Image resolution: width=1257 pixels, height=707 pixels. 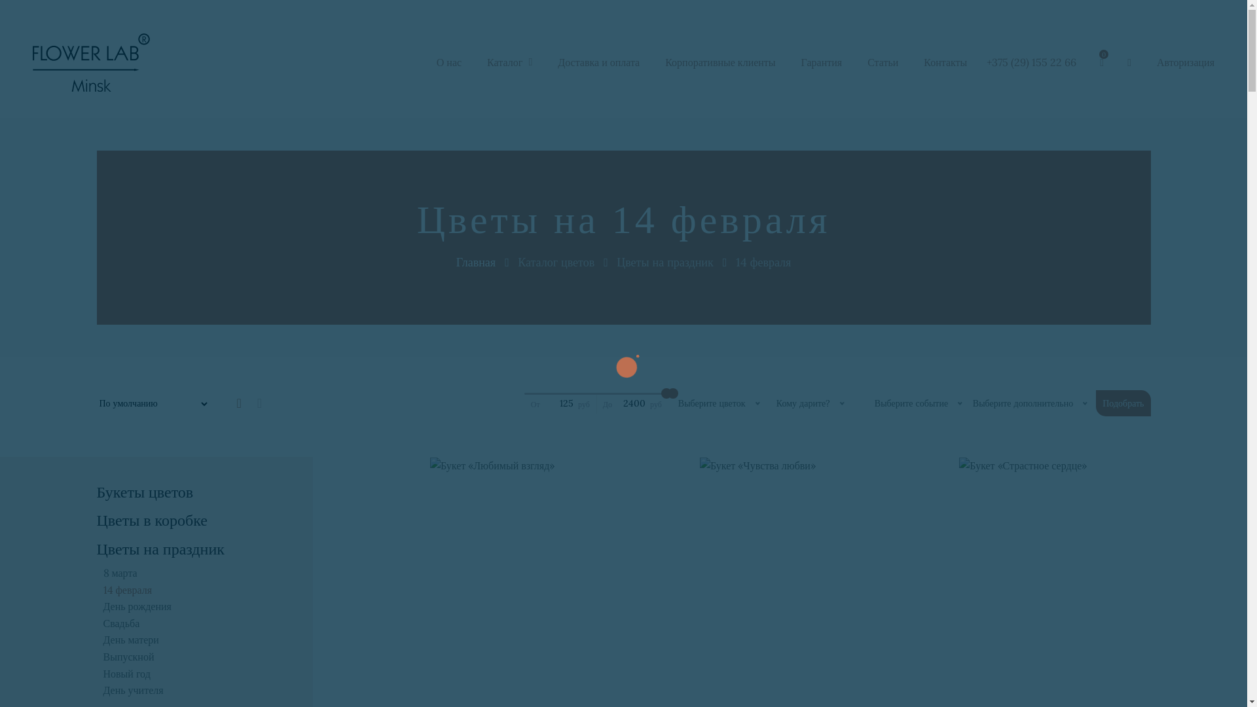 I want to click on +375 (29) 155 22 66, so click(x=1032, y=62).